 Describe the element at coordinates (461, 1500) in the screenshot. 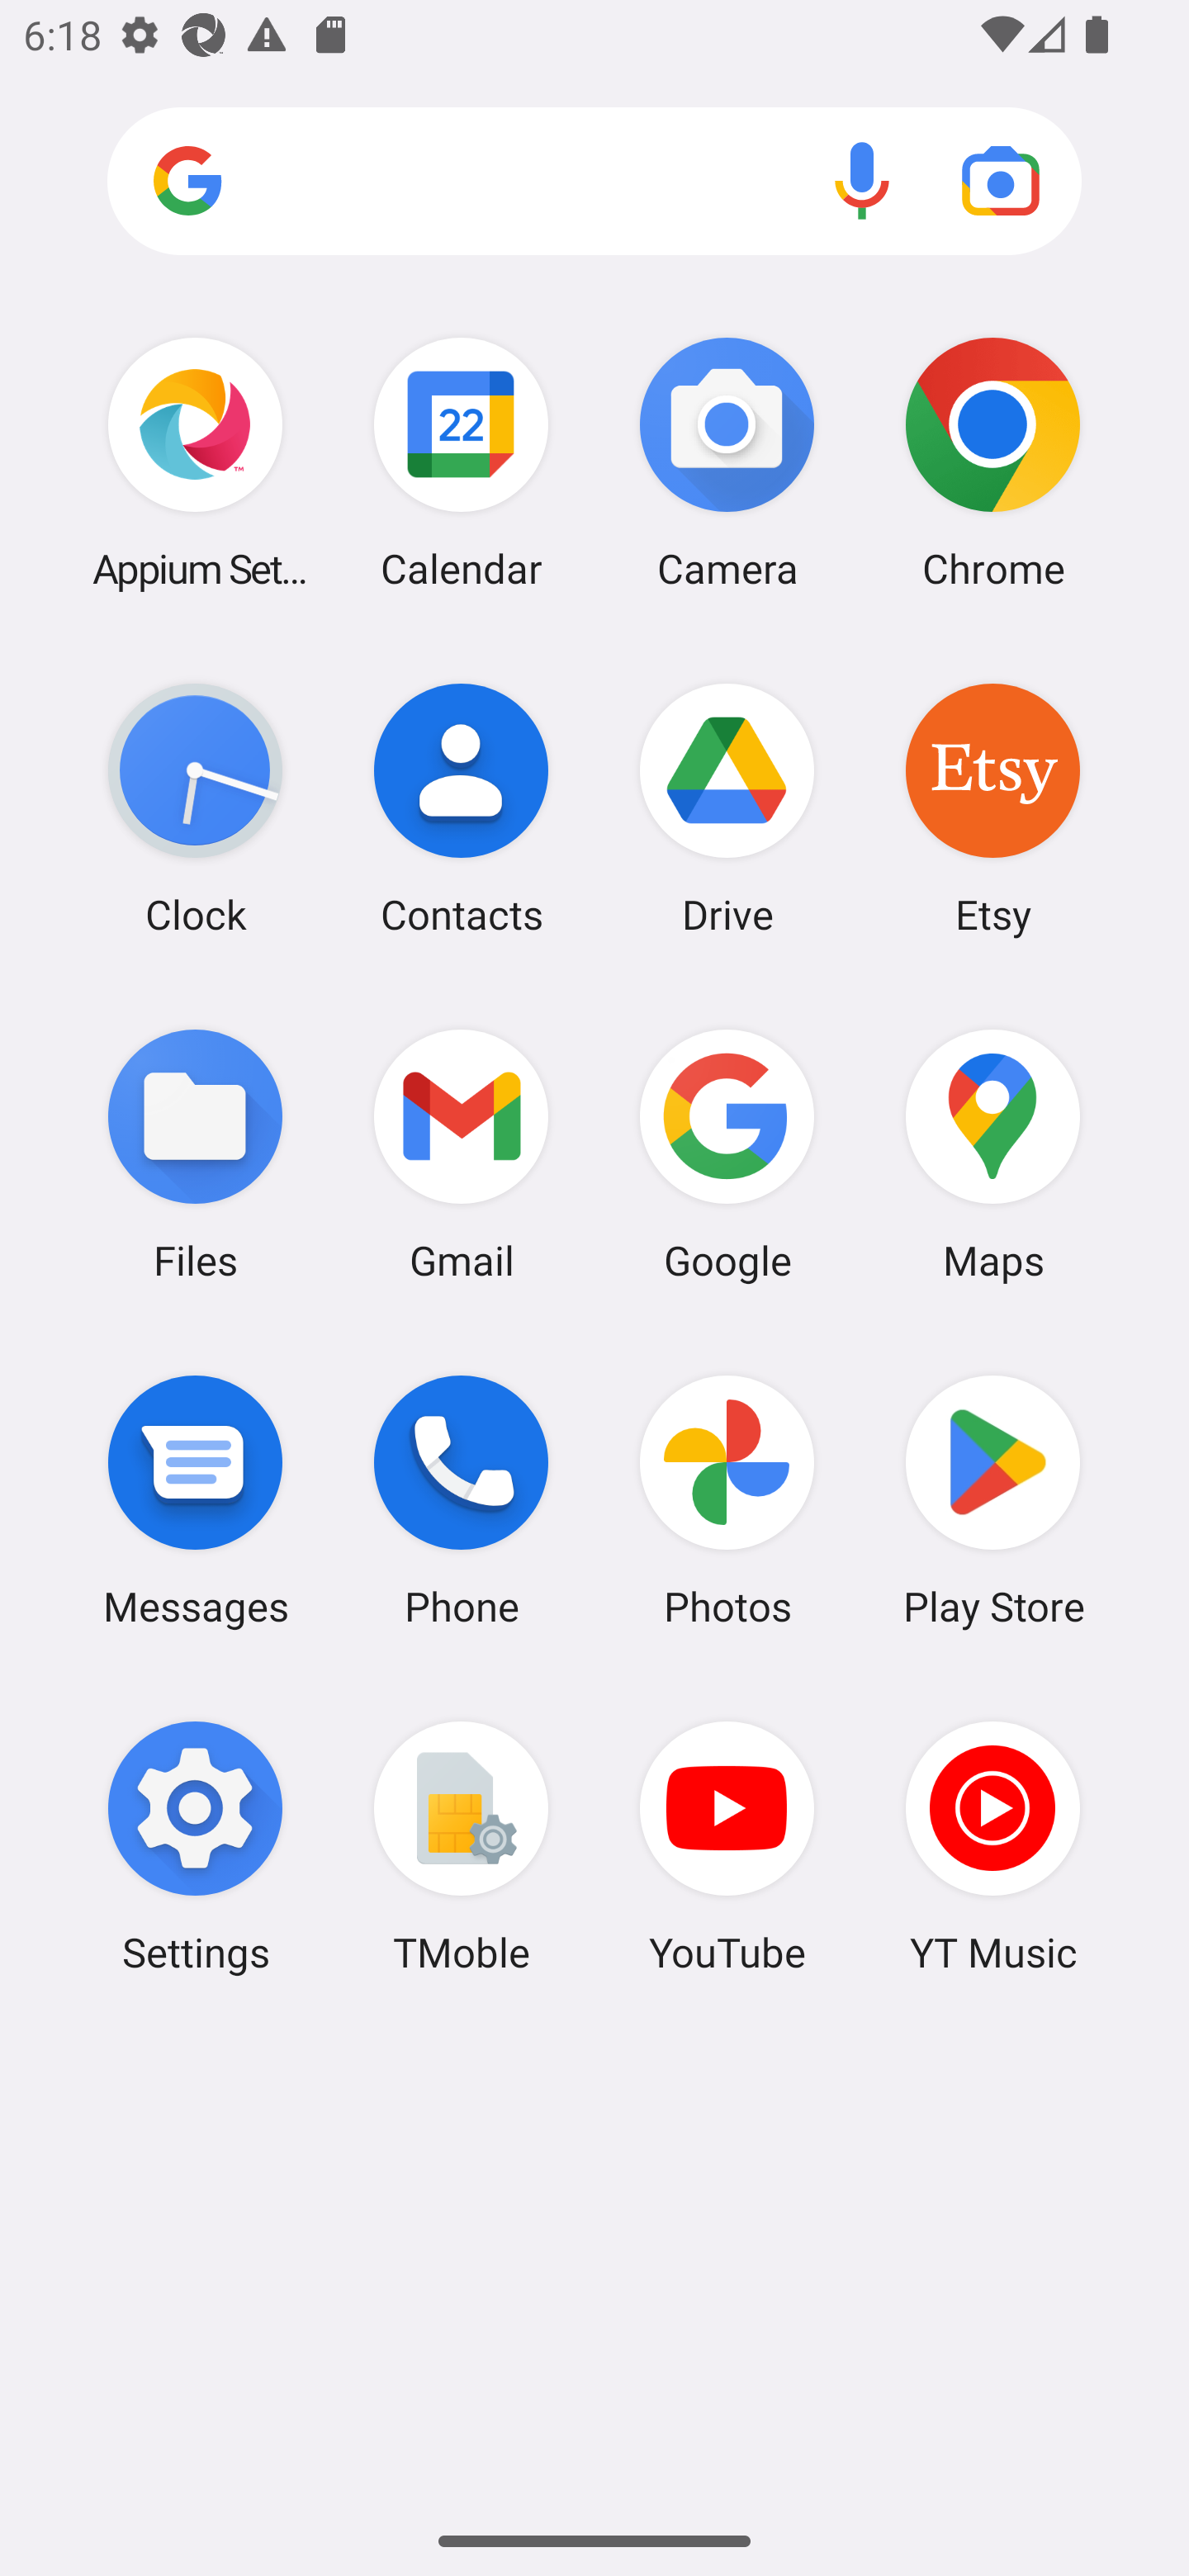

I see `Phone` at that location.